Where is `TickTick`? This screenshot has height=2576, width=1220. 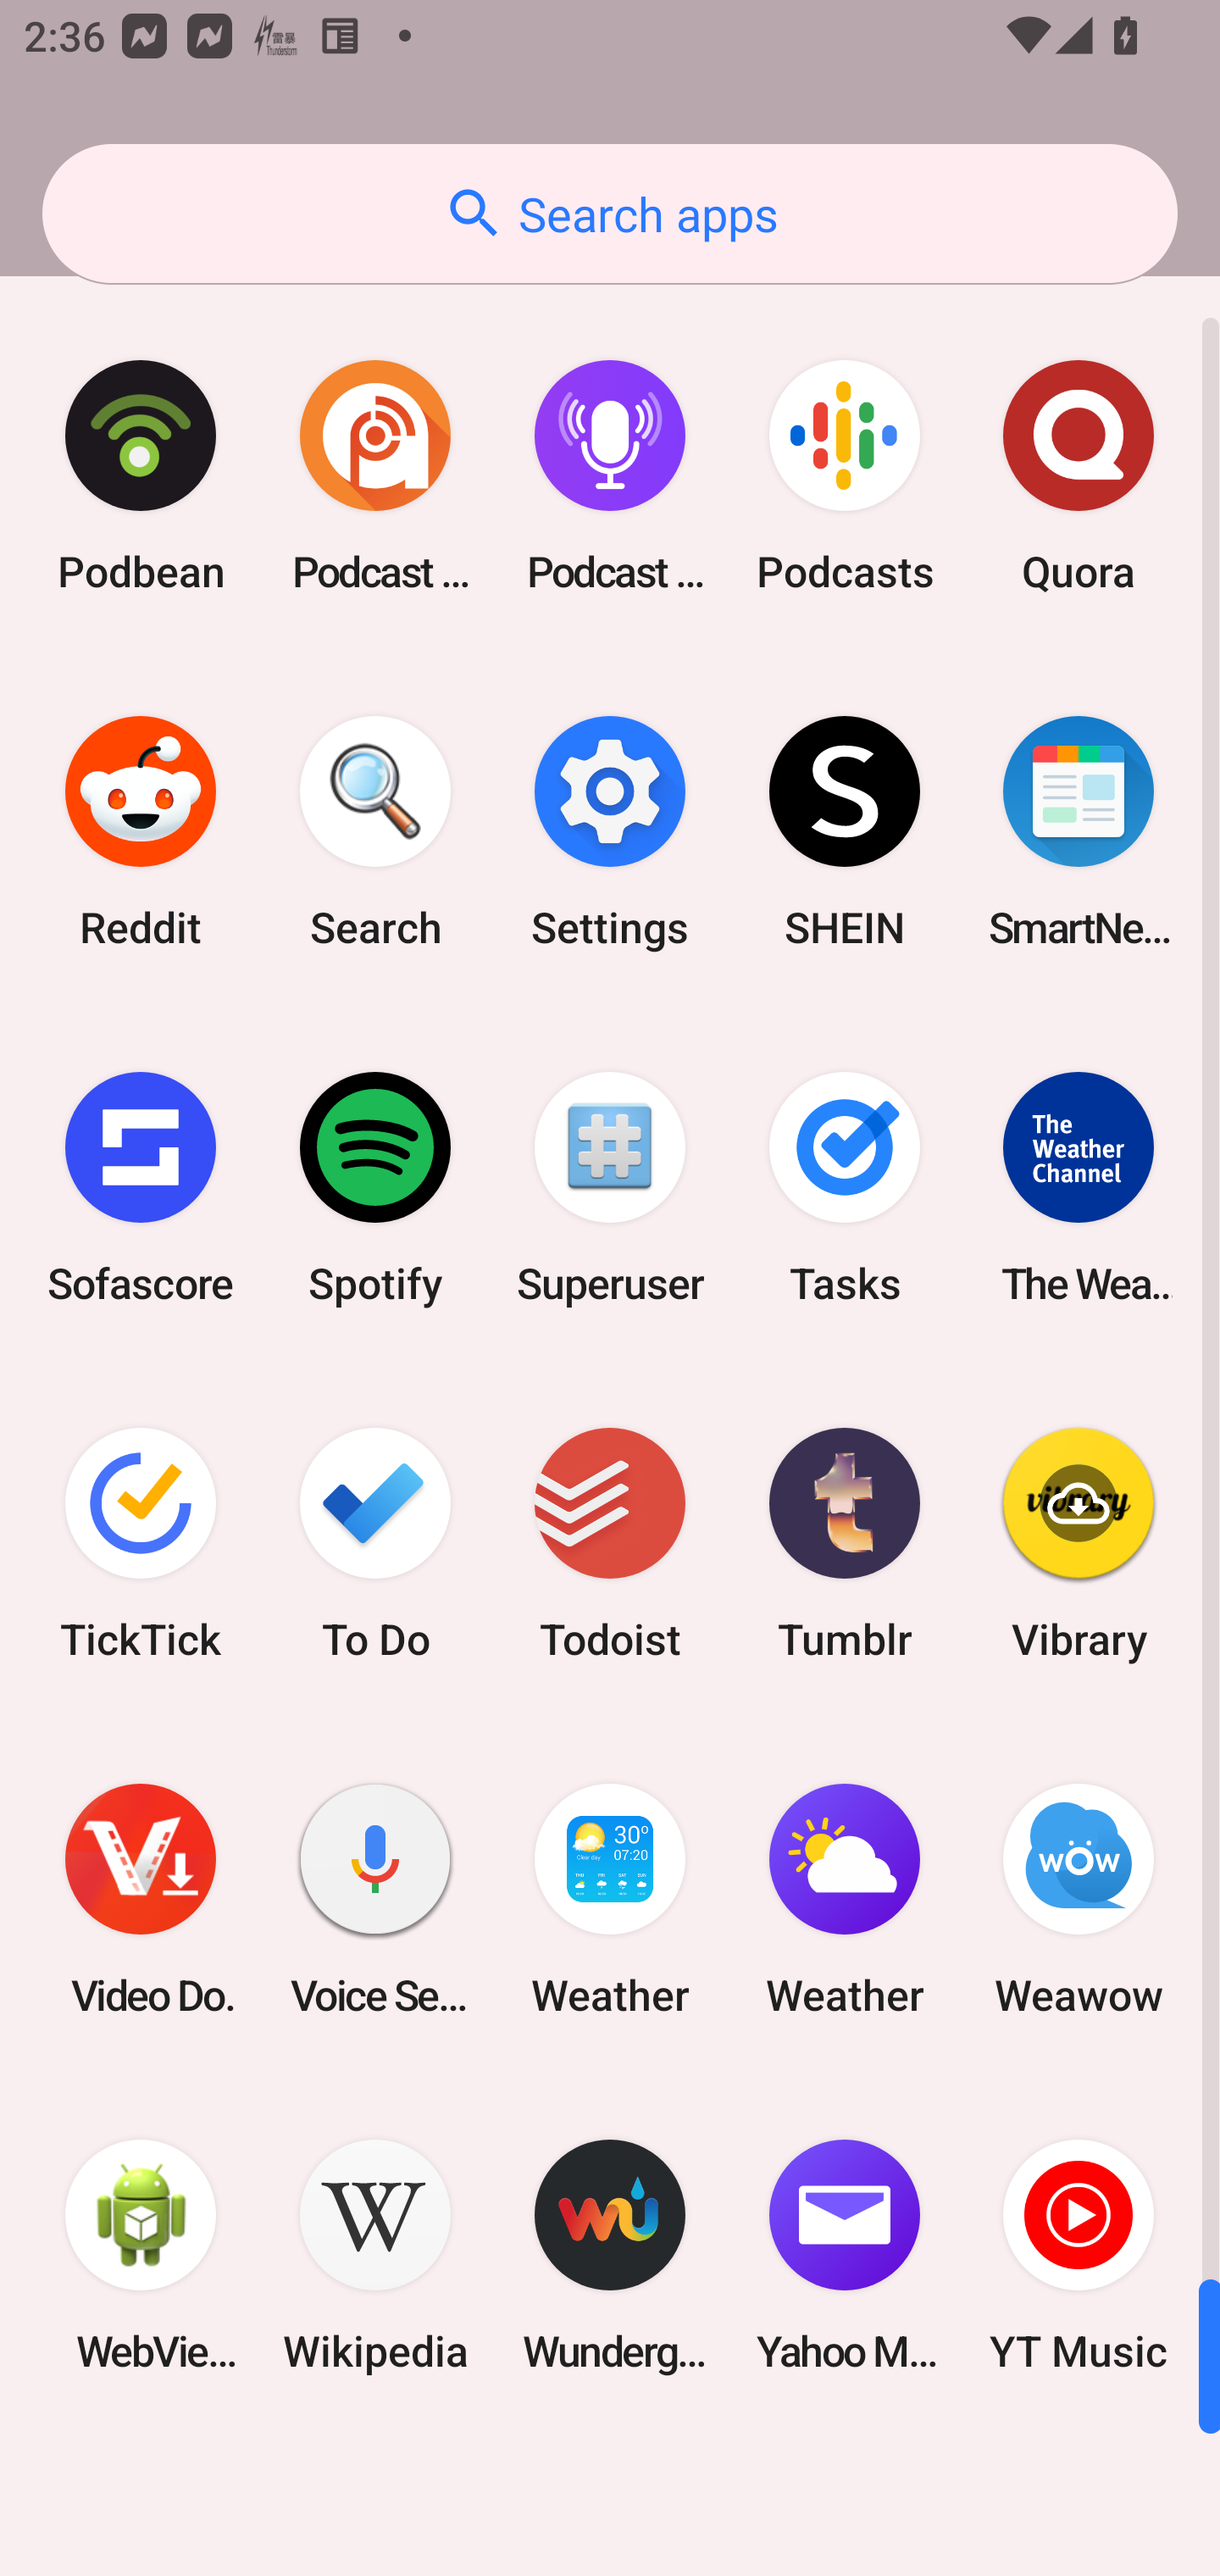 TickTick is located at coordinates (141, 1542).